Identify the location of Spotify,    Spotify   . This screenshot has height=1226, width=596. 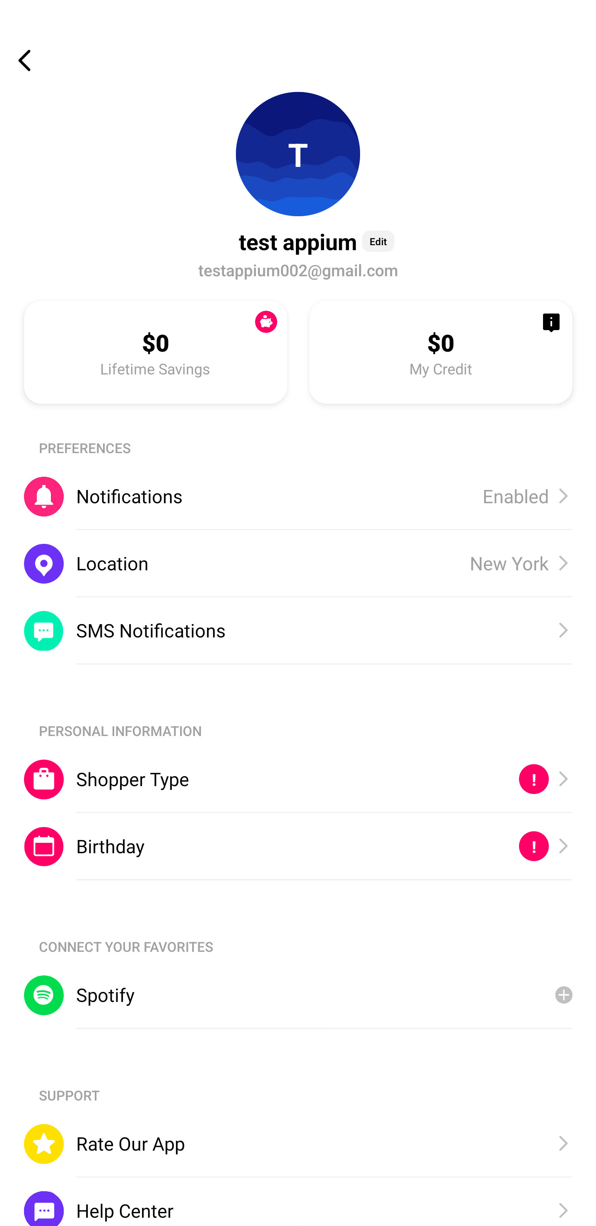
(298, 995).